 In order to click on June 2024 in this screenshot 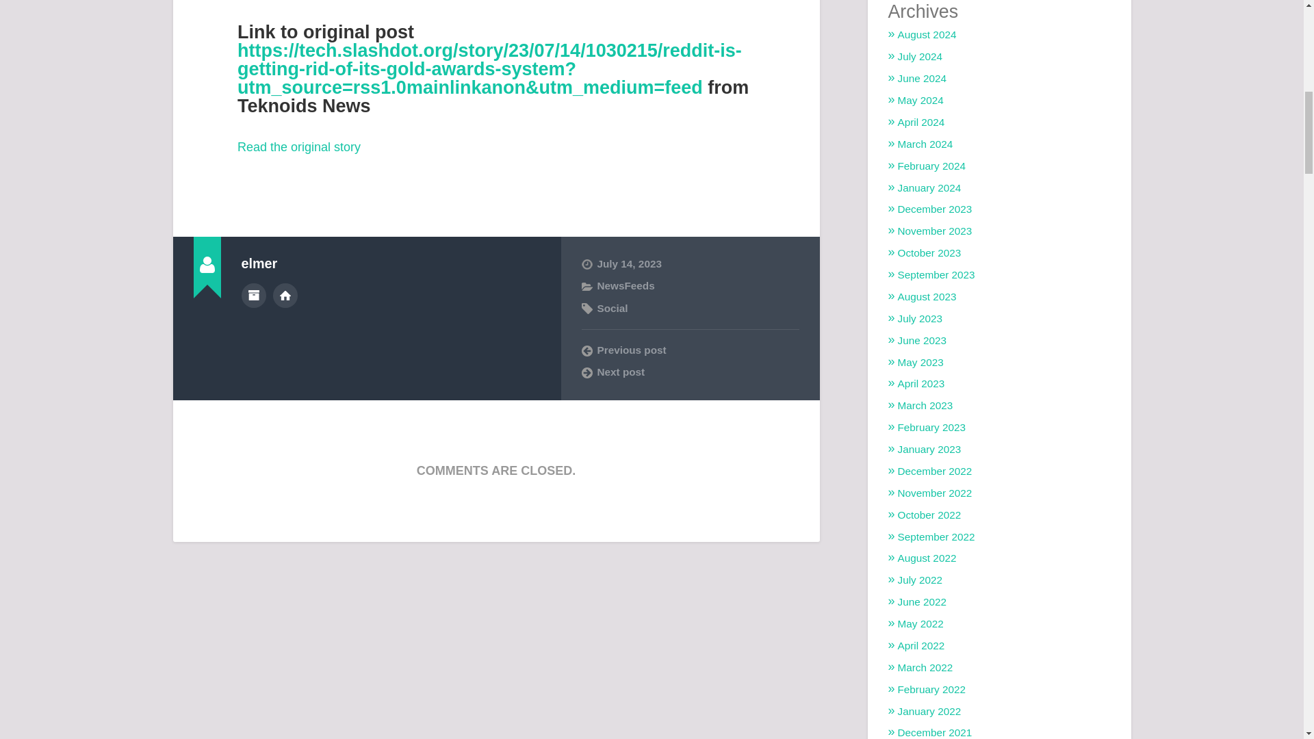, I will do `click(921, 78)`.